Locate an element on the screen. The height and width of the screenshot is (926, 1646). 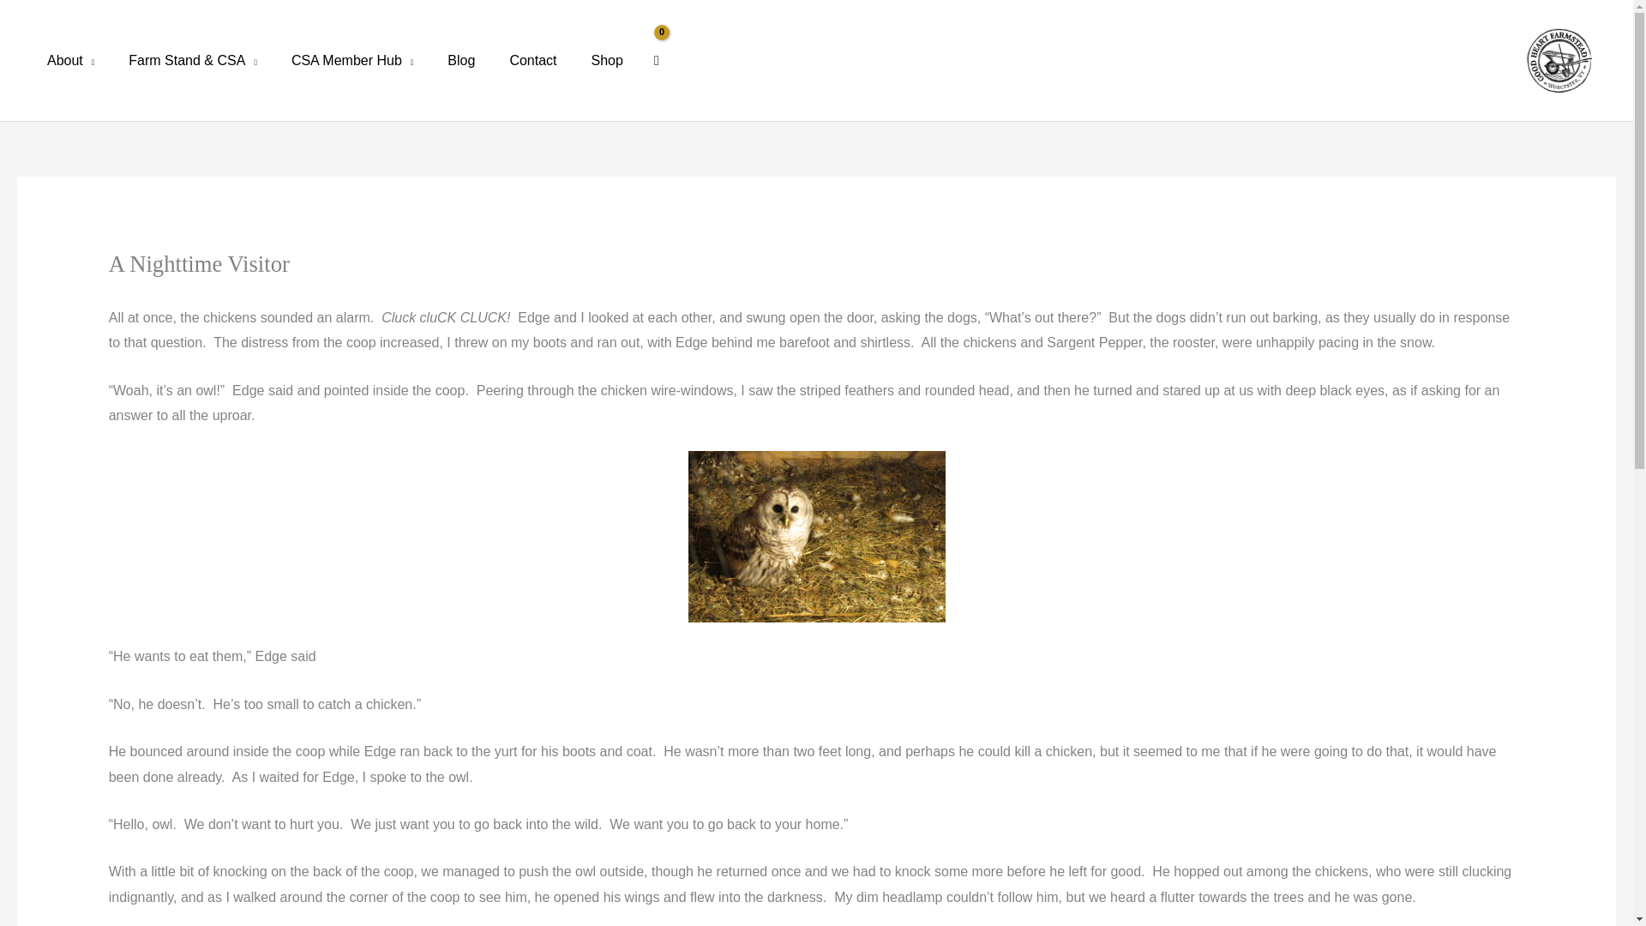
CSA Member Hub is located at coordinates (351, 60).